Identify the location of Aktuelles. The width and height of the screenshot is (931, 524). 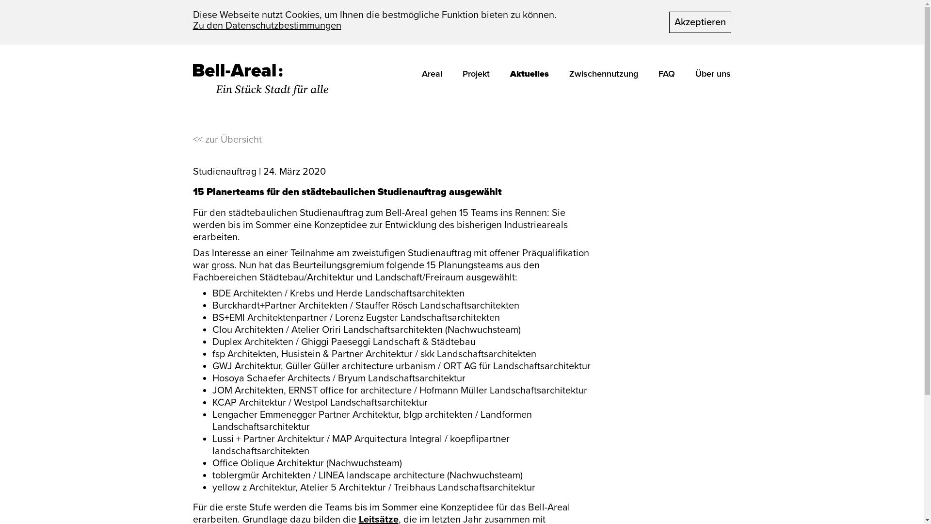
(529, 70).